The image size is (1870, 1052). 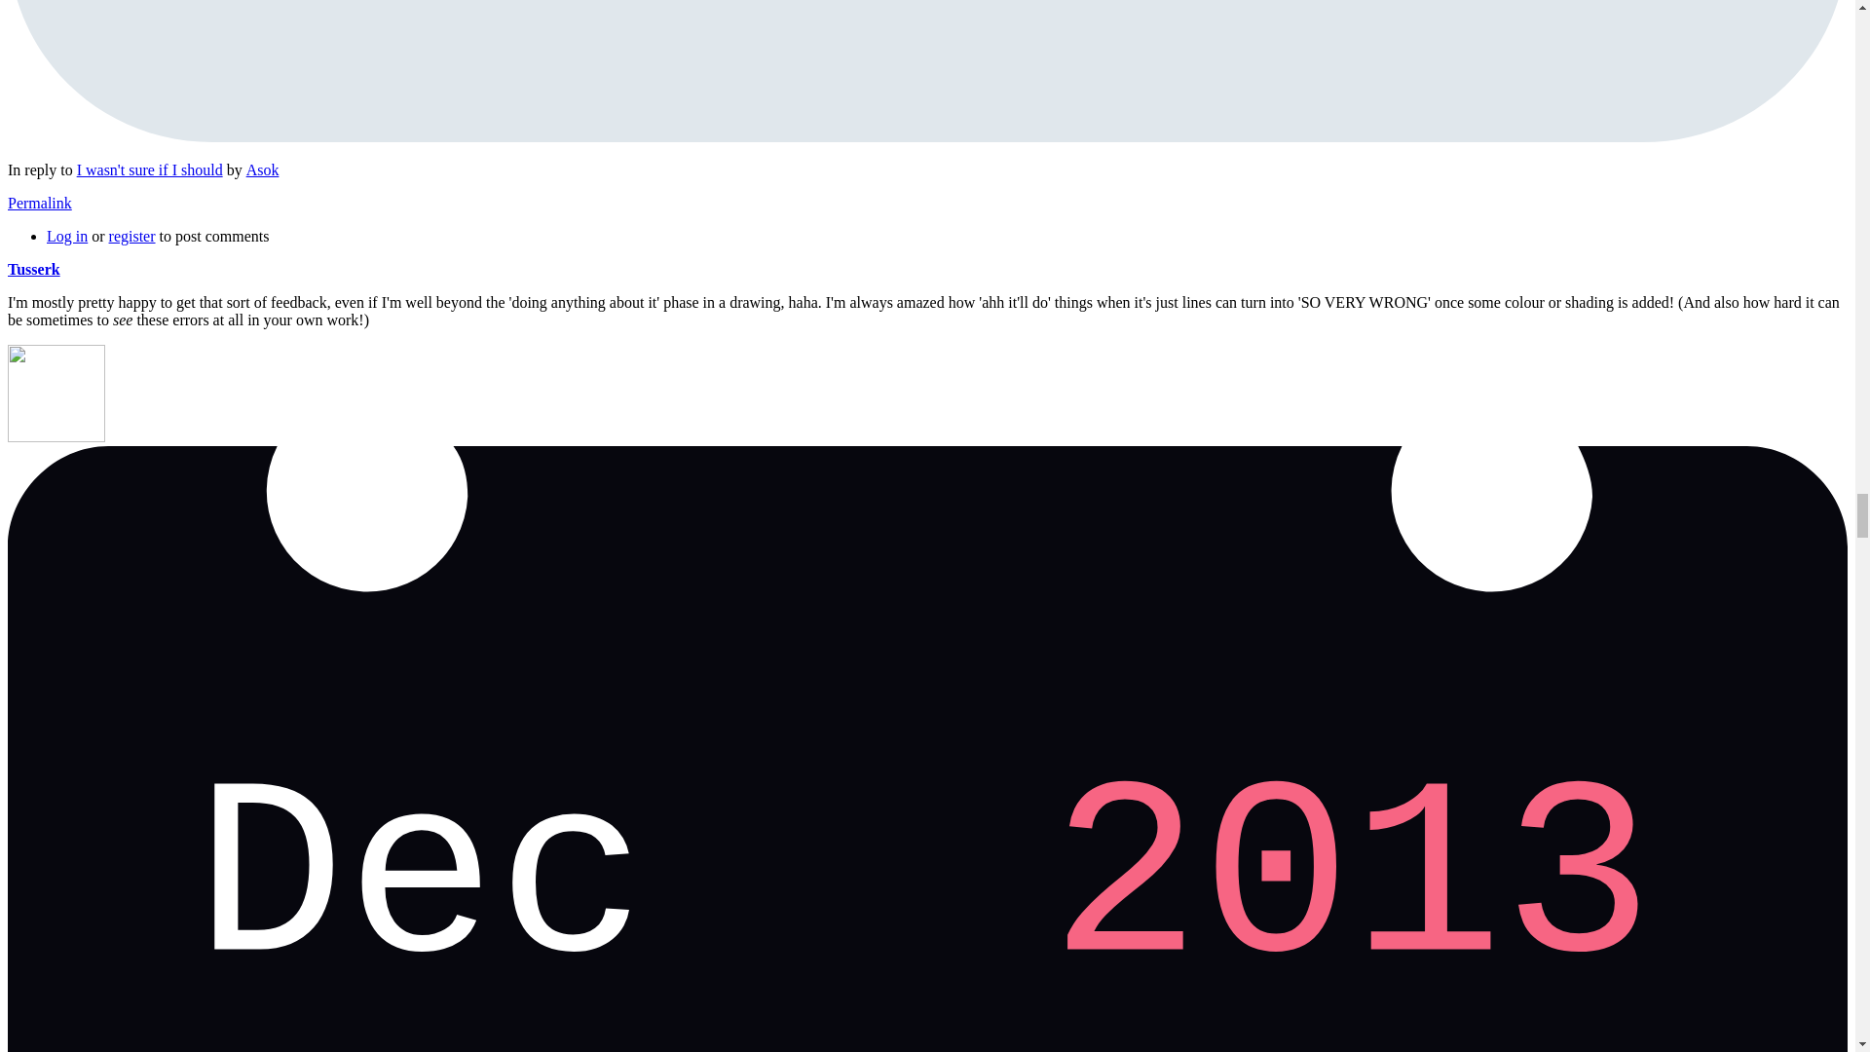 What do you see at coordinates (263, 169) in the screenshot?
I see `View user profile.` at bounding box center [263, 169].